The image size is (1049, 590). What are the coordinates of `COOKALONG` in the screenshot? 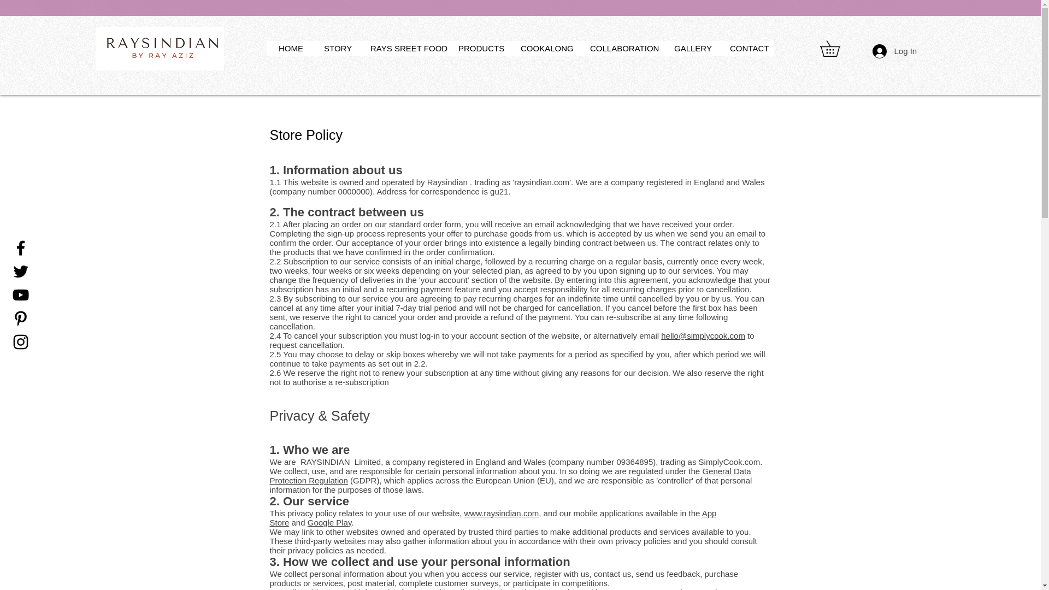 It's located at (544, 48).